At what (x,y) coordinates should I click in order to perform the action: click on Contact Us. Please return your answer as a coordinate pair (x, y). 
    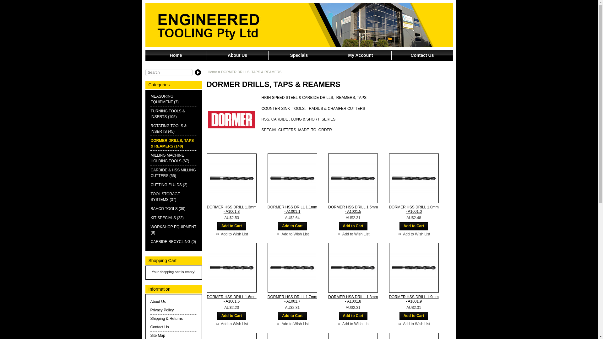
    Looking at the image, I should click on (160, 327).